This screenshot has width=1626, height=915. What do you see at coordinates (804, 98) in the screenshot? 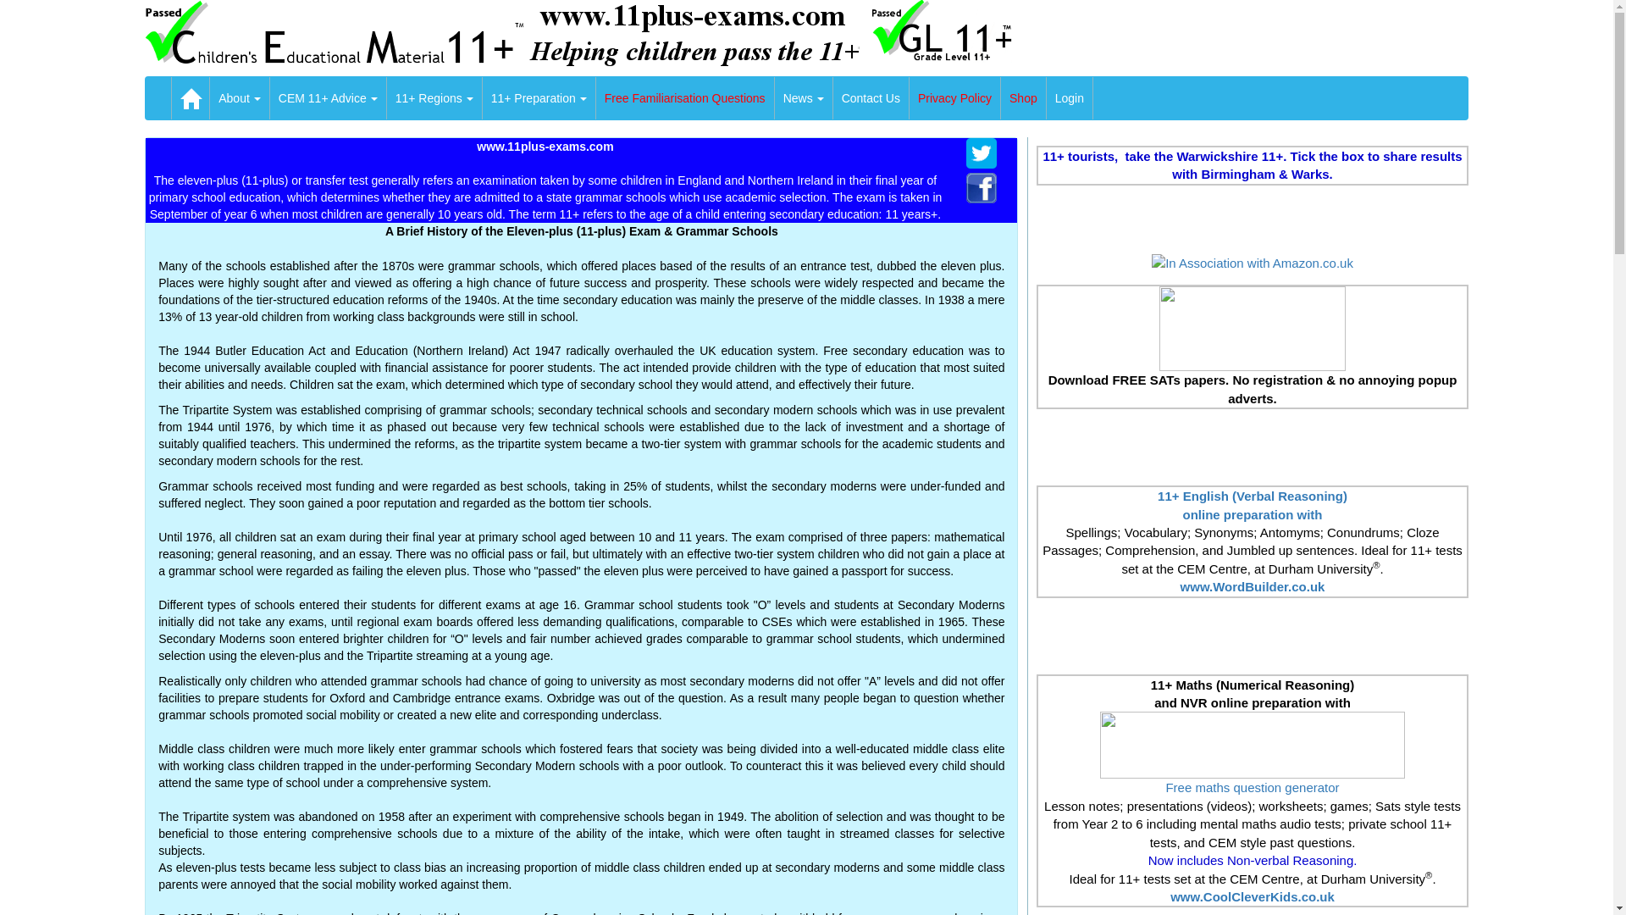
I see `News` at bounding box center [804, 98].